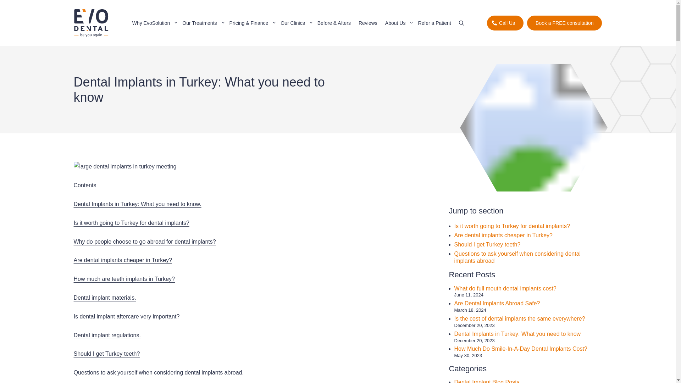  Describe the element at coordinates (202, 23) in the screenshot. I see `Our Treatments` at that location.